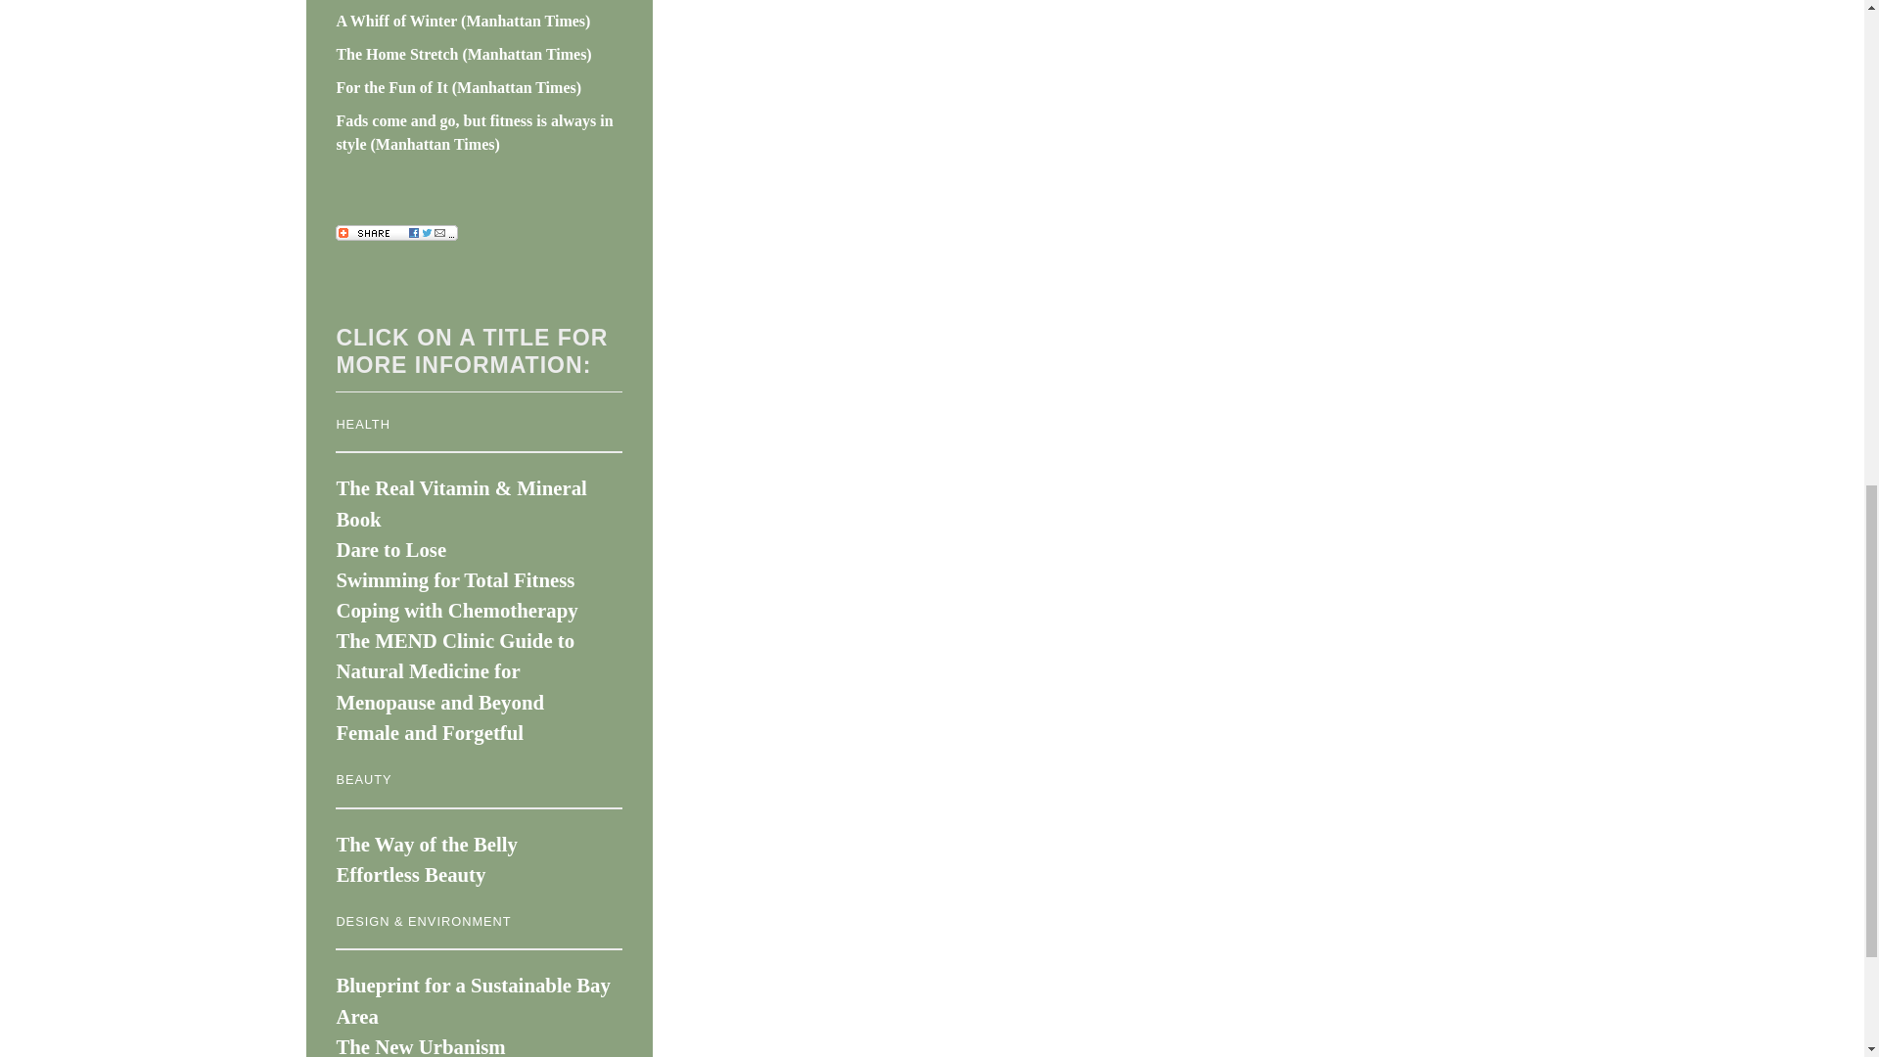  I want to click on The New Urbanism, so click(421, 1046).